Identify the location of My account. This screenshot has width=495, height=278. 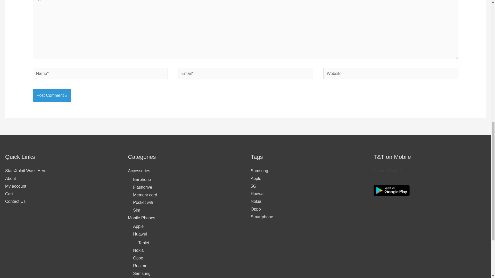
(15, 186).